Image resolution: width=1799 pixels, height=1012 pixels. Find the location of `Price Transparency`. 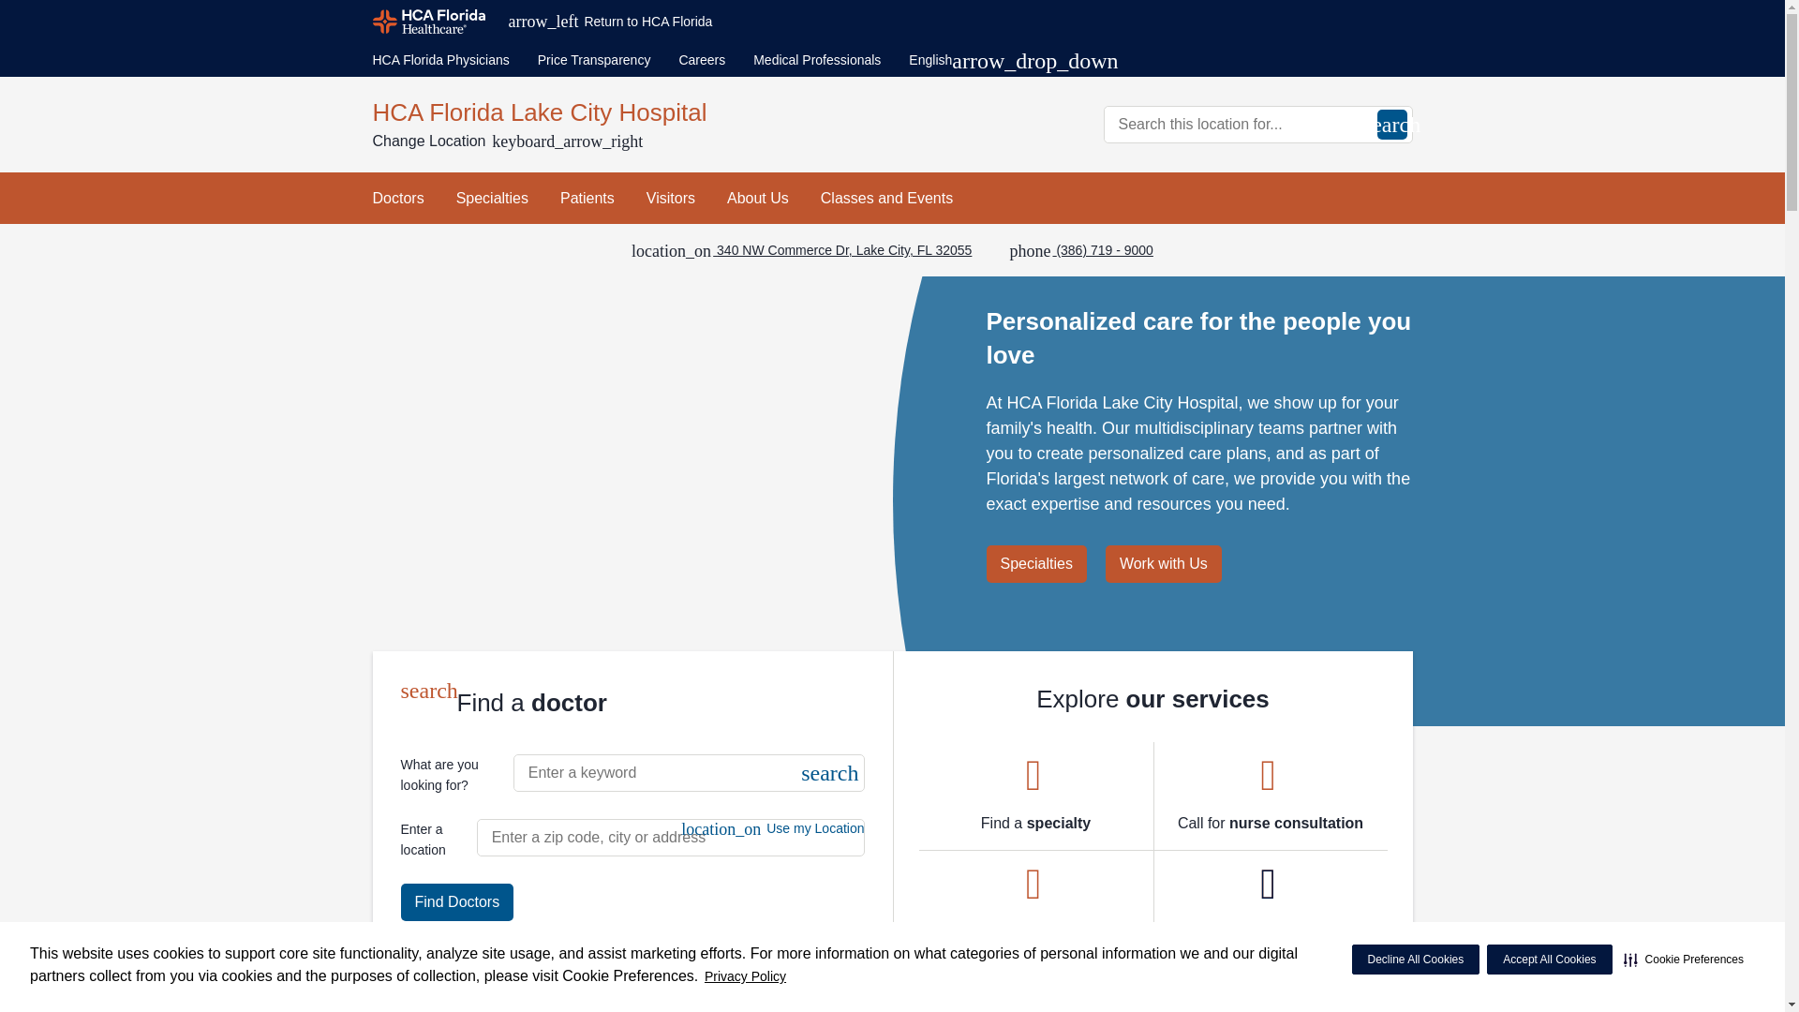

Price Transparency is located at coordinates (594, 60).